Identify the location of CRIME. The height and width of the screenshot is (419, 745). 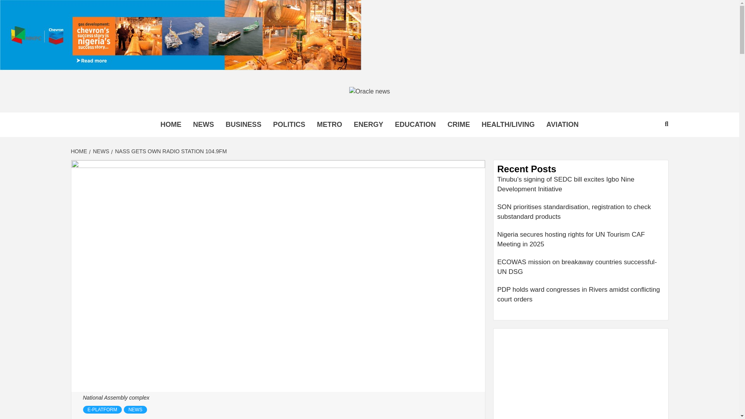
(459, 125).